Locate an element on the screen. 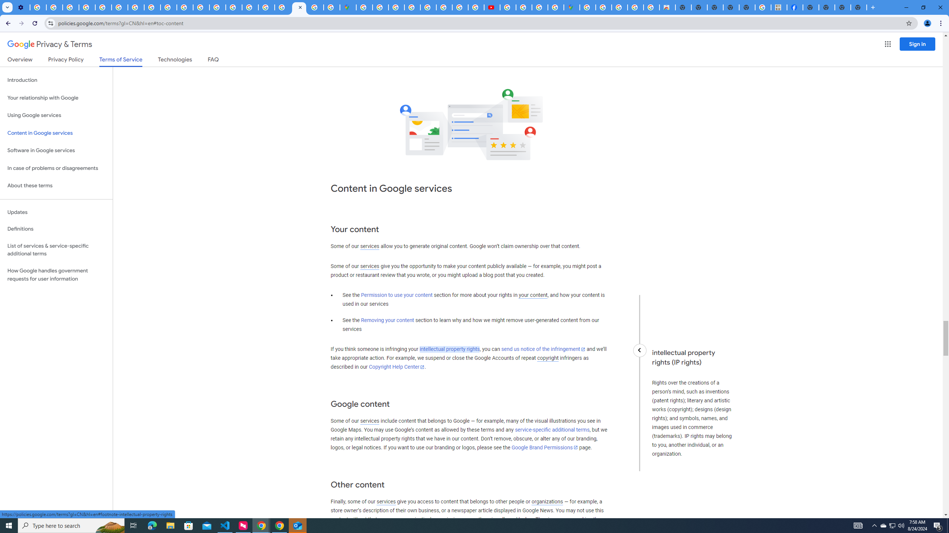 The height and width of the screenshot is (533, 949). YouTube is located at coordinates (119, 7).